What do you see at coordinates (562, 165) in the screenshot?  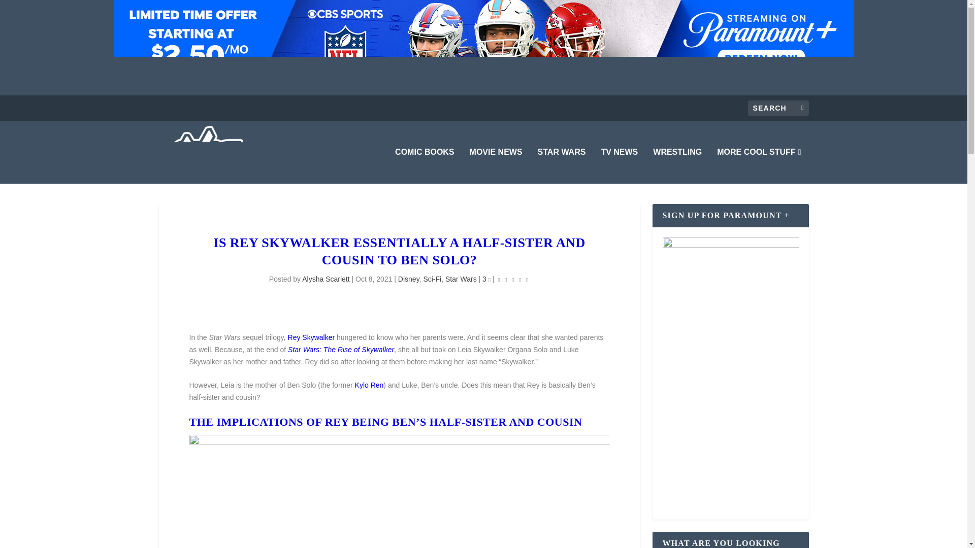 I see `STAR WARS` at bounding box center [562, 165].